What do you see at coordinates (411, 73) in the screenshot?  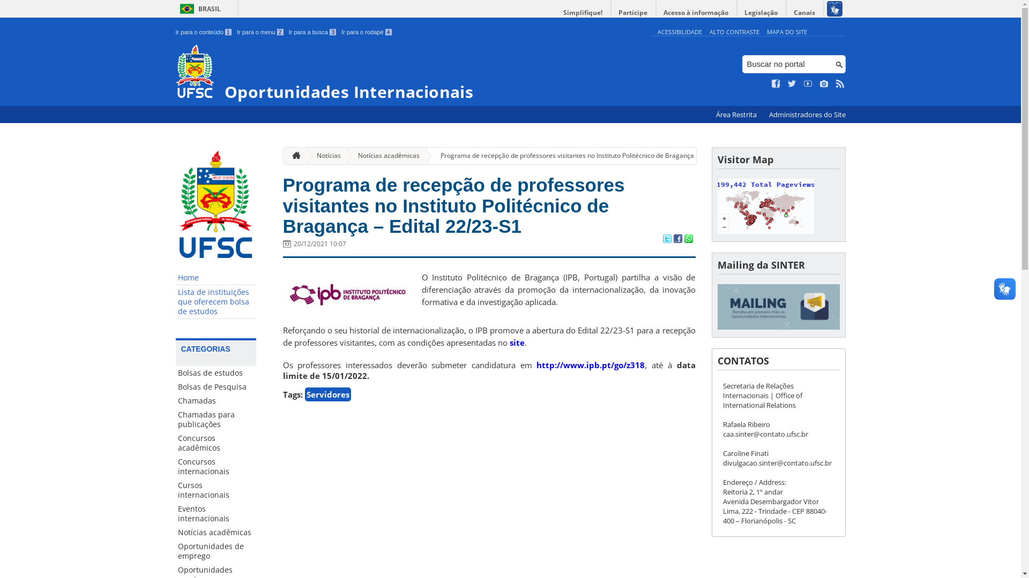 I see `Oportunidades Internacionais` at bounding box center [411, 73].